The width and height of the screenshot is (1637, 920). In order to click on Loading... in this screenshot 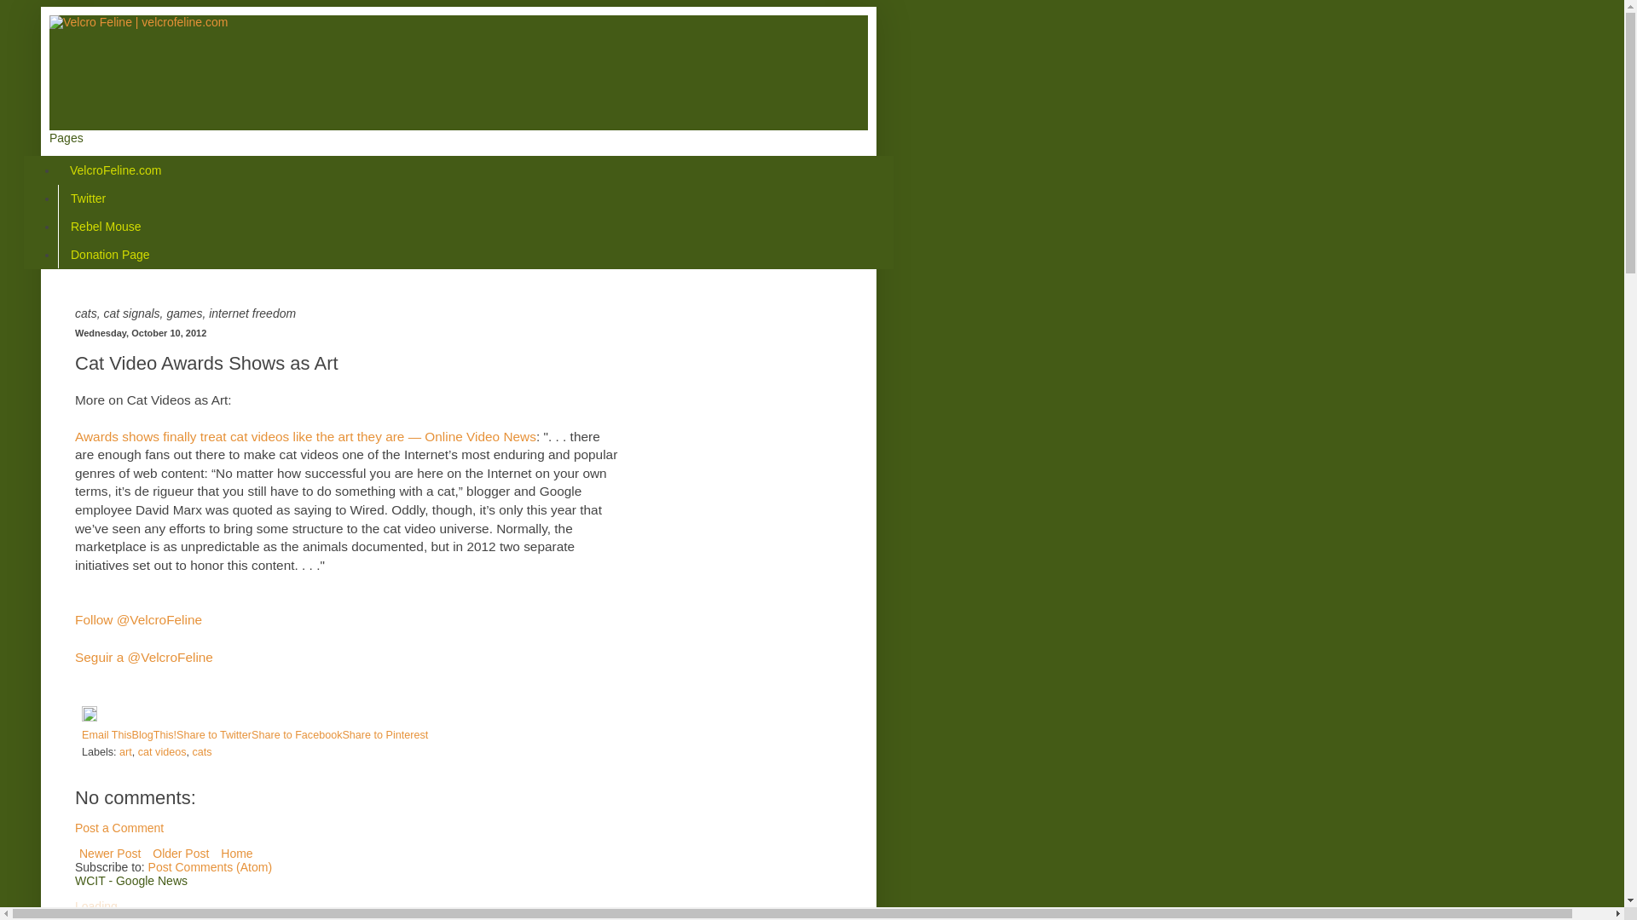, I will do `click(101, 906)`.